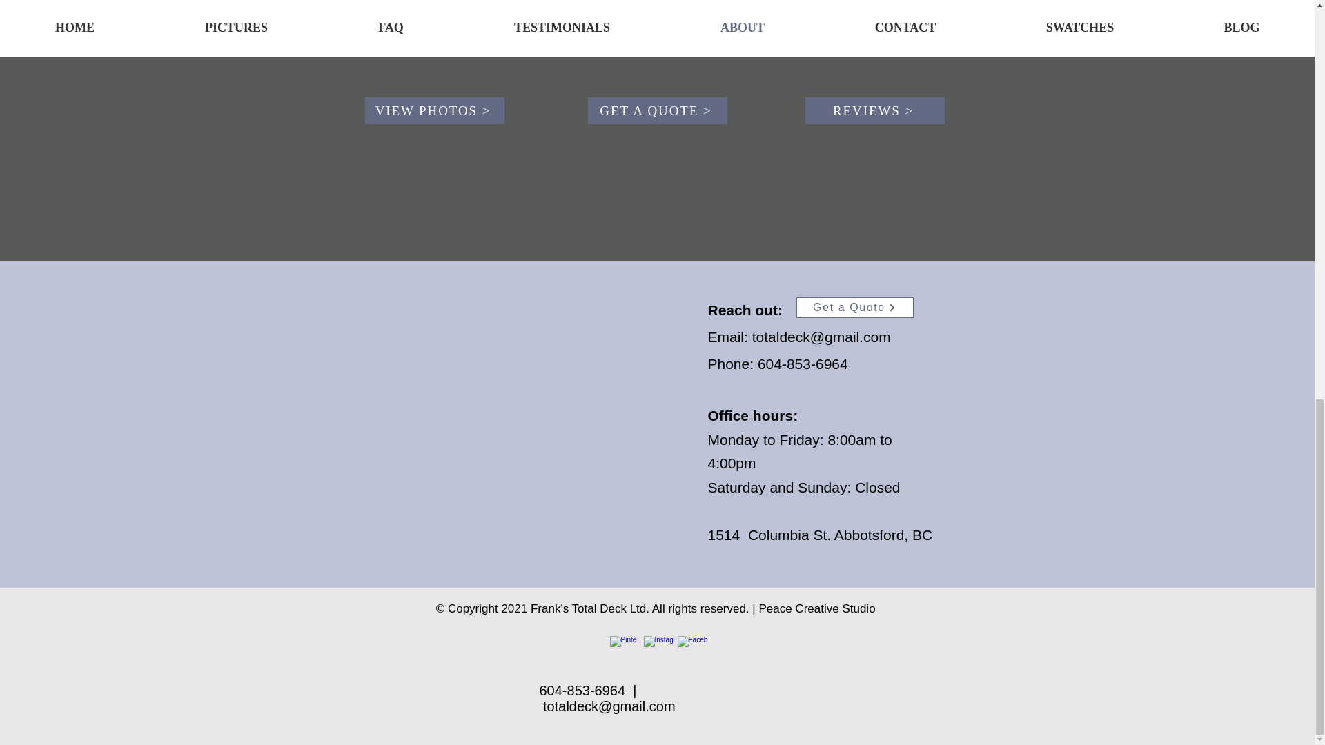 The width and height of the screenshot is (1325, 745). Describe the element at coordinates (854, 308) in the screenshot. I see `Get a Quote` at that location.